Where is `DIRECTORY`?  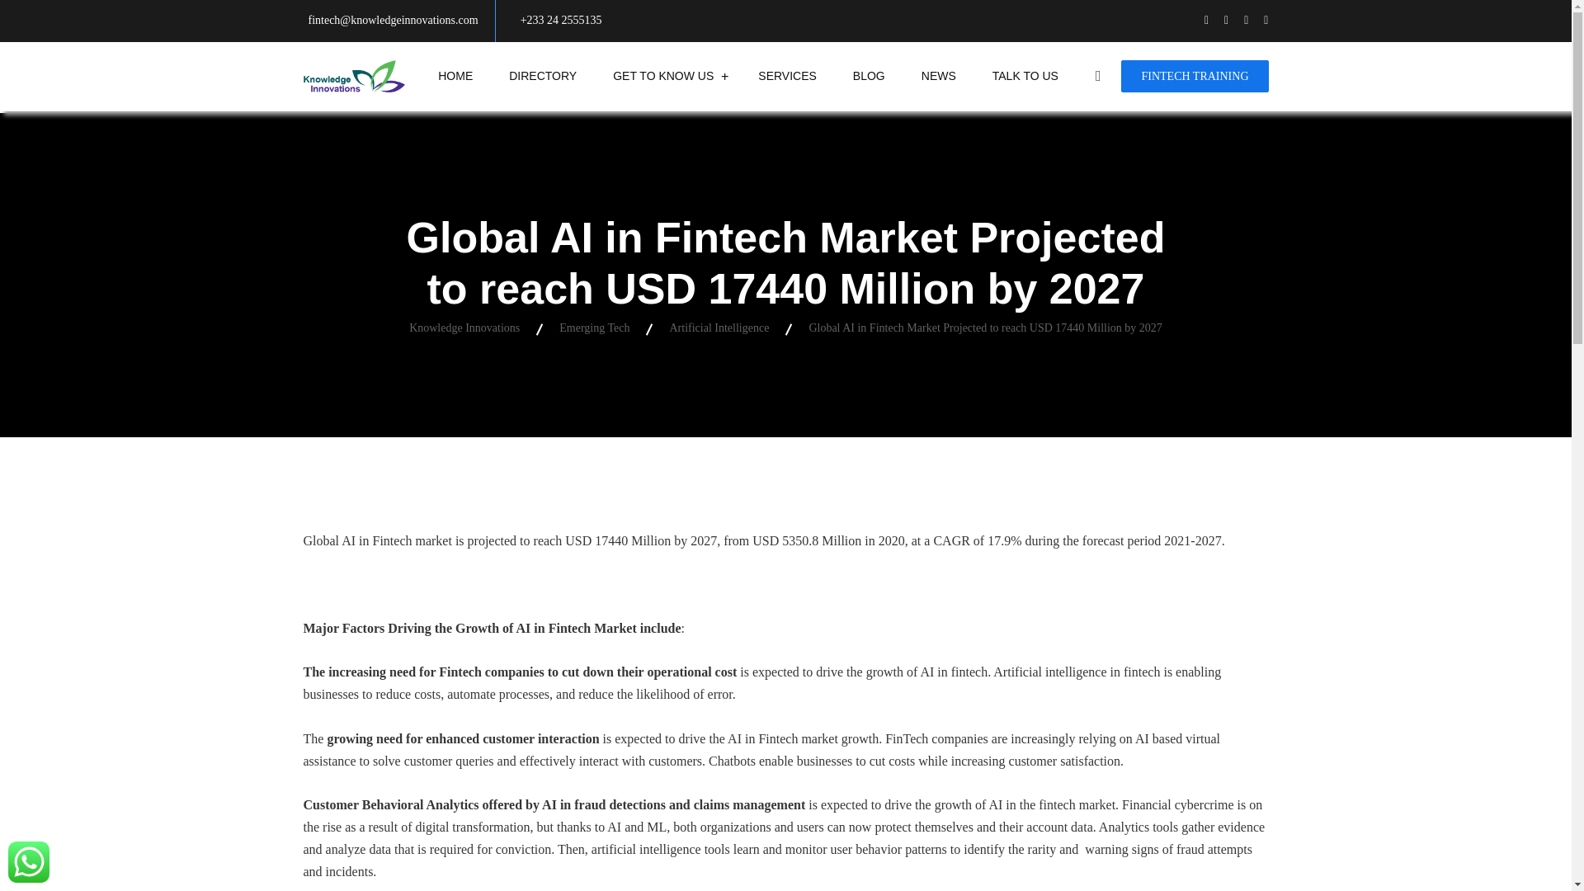
DIRECTORY is located at coordinates (543, 76).